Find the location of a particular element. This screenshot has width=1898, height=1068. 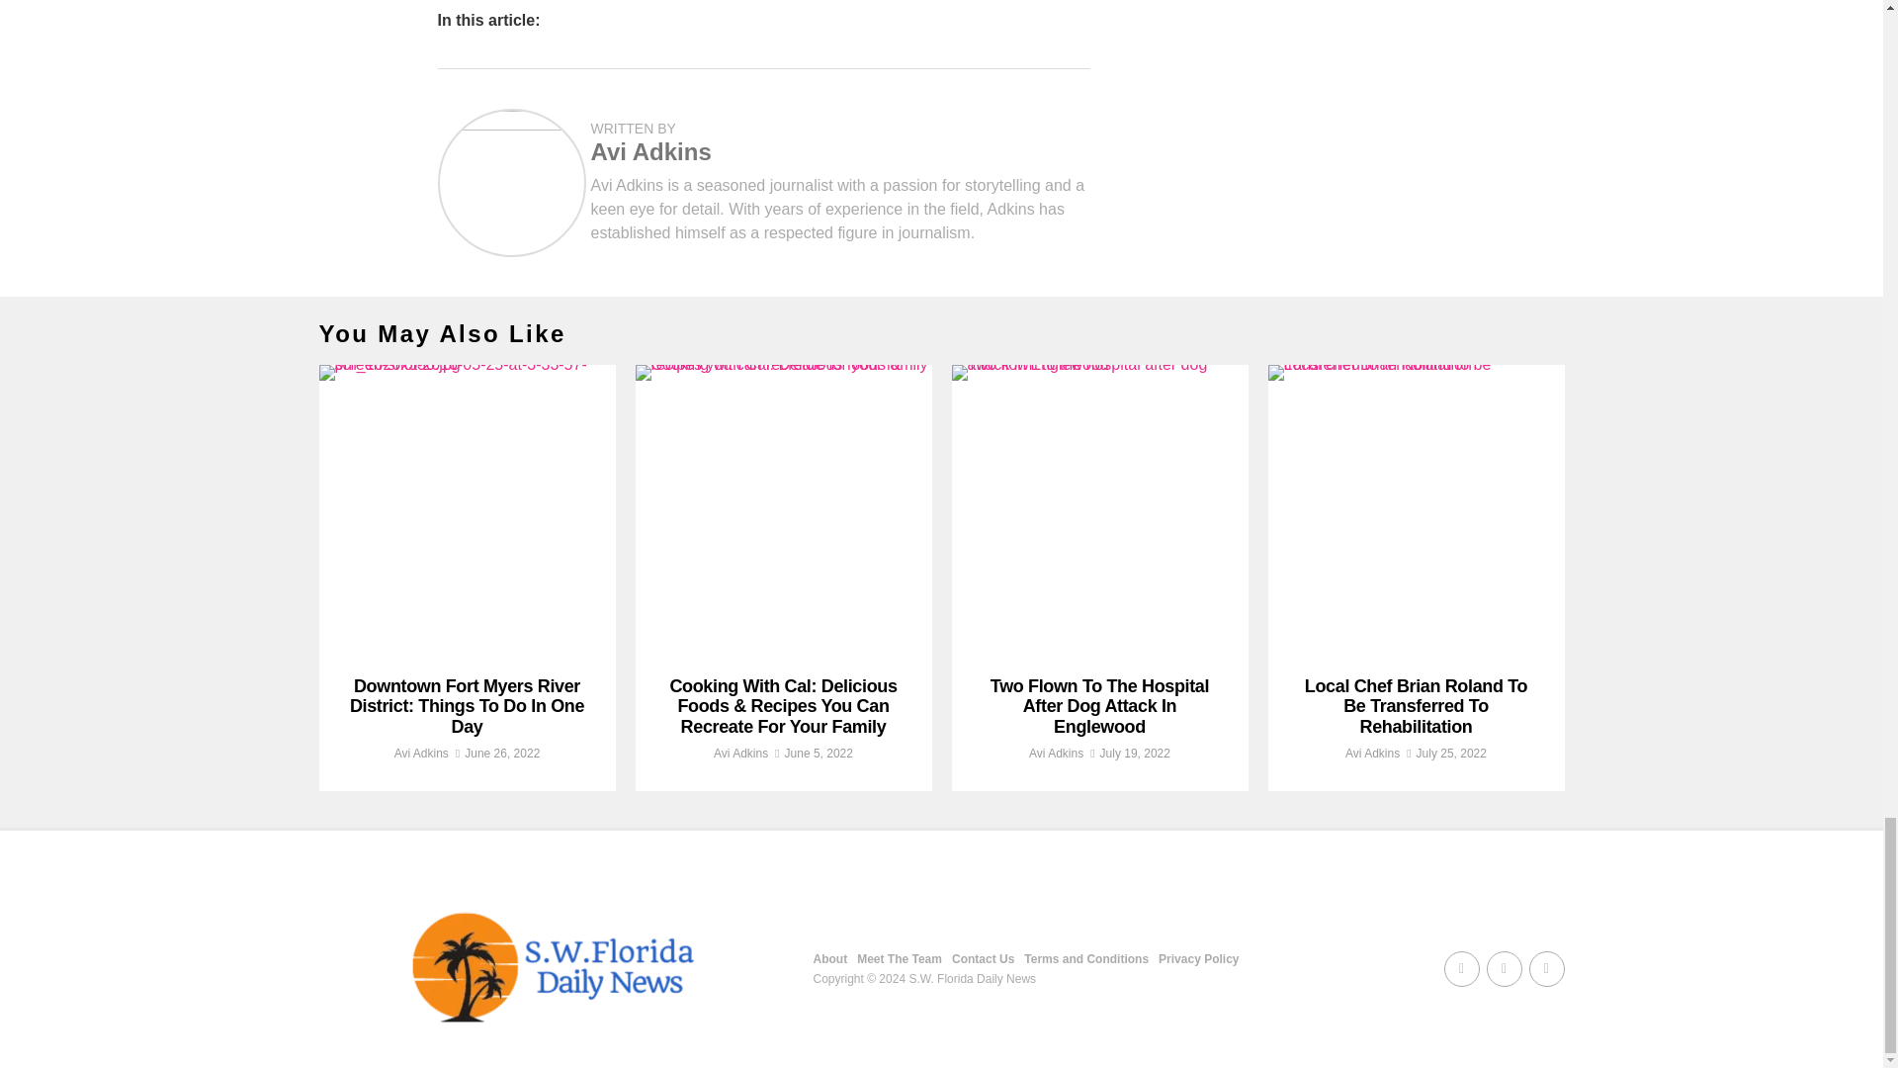

Posts by Avi Adkins is located at coordinates (740, 753).